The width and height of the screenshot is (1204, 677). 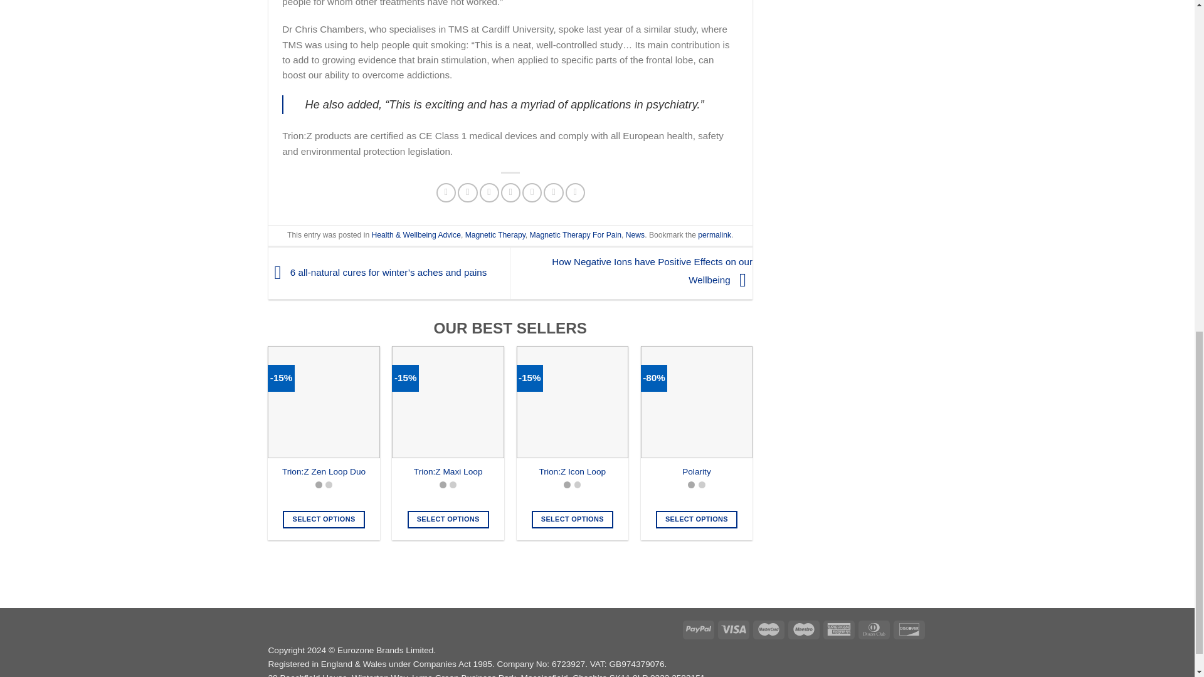 I want to click on Email to a Friend, so click(x=488, y=192).